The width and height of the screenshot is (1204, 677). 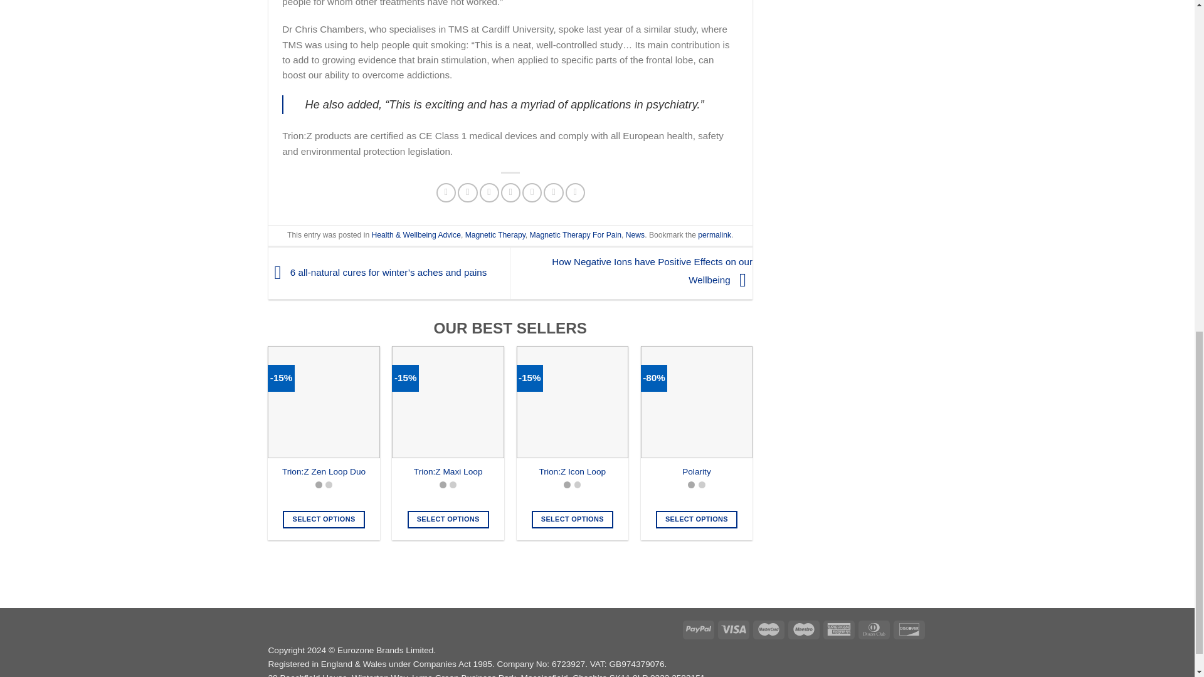 I want to click on Email to a Friend, so click(x=488, y=192).